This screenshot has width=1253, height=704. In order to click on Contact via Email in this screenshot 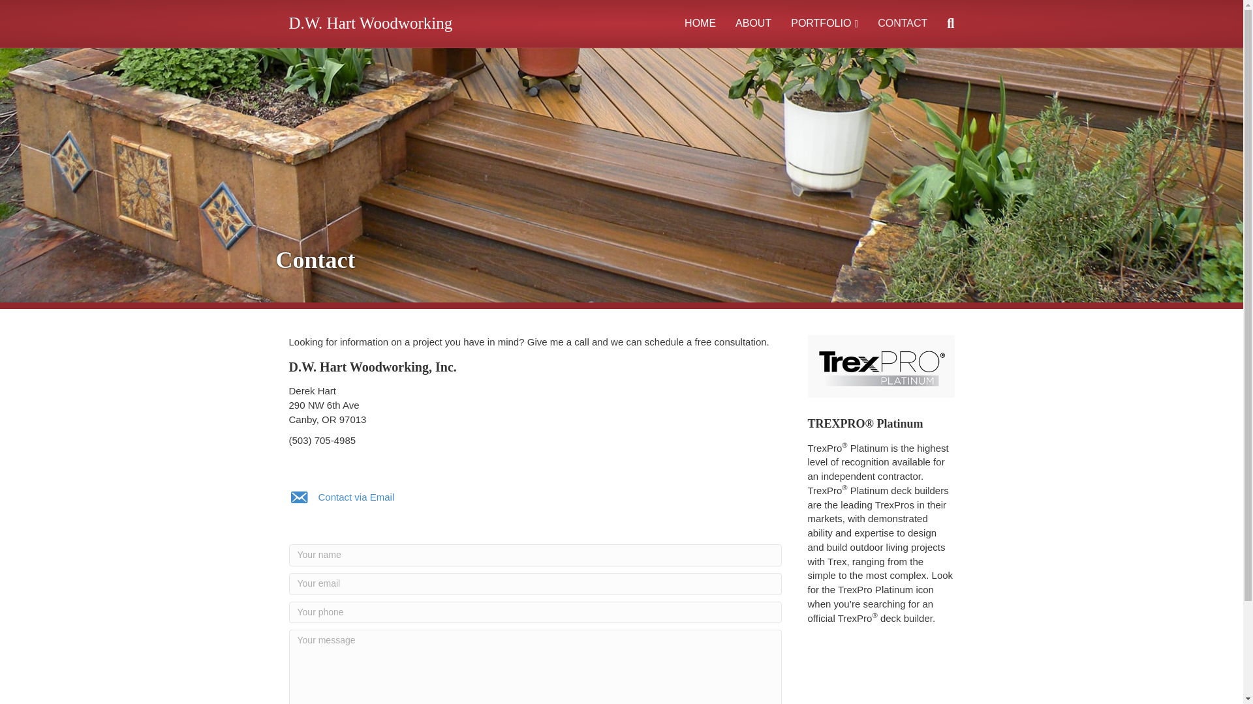, I will do `click(356, 497)`.